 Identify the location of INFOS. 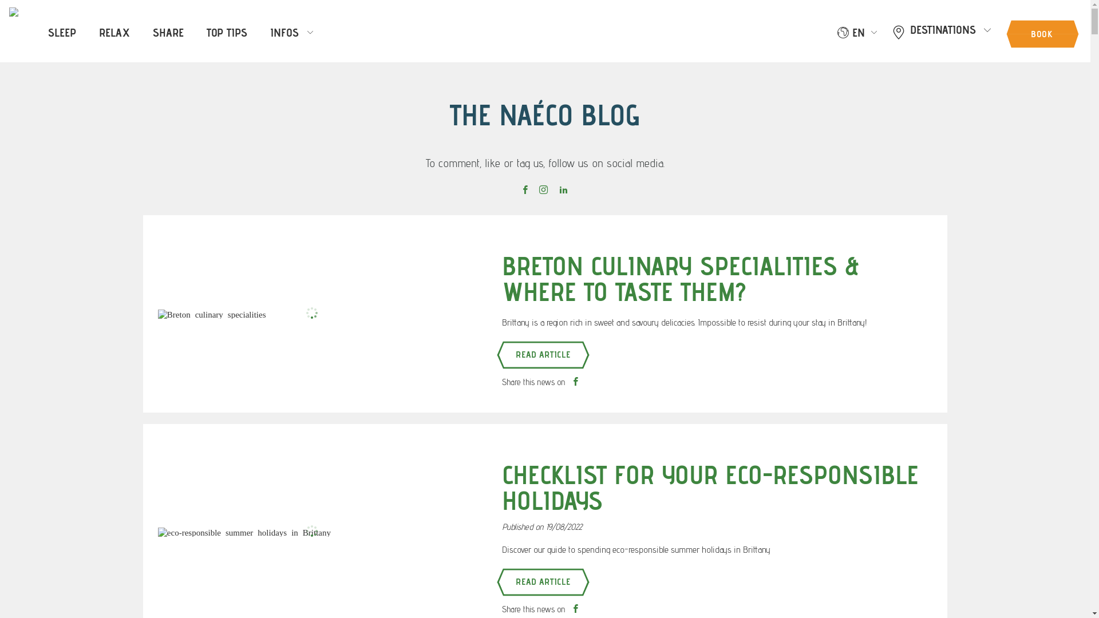
(292, 32).